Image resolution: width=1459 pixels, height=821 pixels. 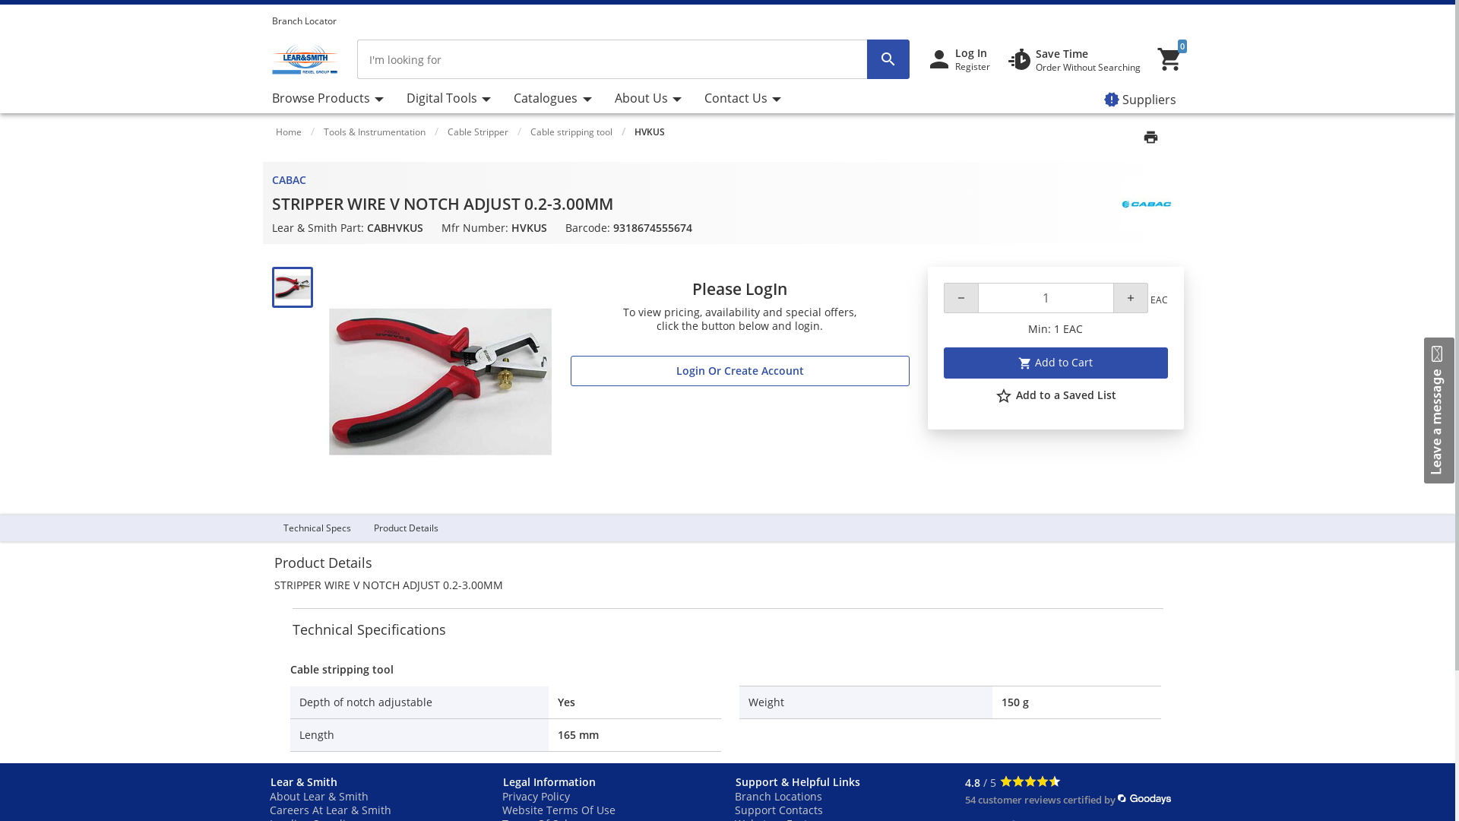 What do you see at coordinates (552, 100) in the screenshot?
I see `Catalogues` at bounding box center [552, 100].